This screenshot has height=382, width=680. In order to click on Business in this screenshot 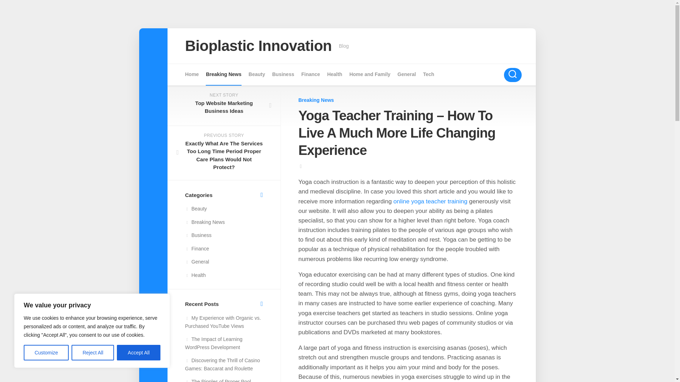, I will do `click(283, 74)`.